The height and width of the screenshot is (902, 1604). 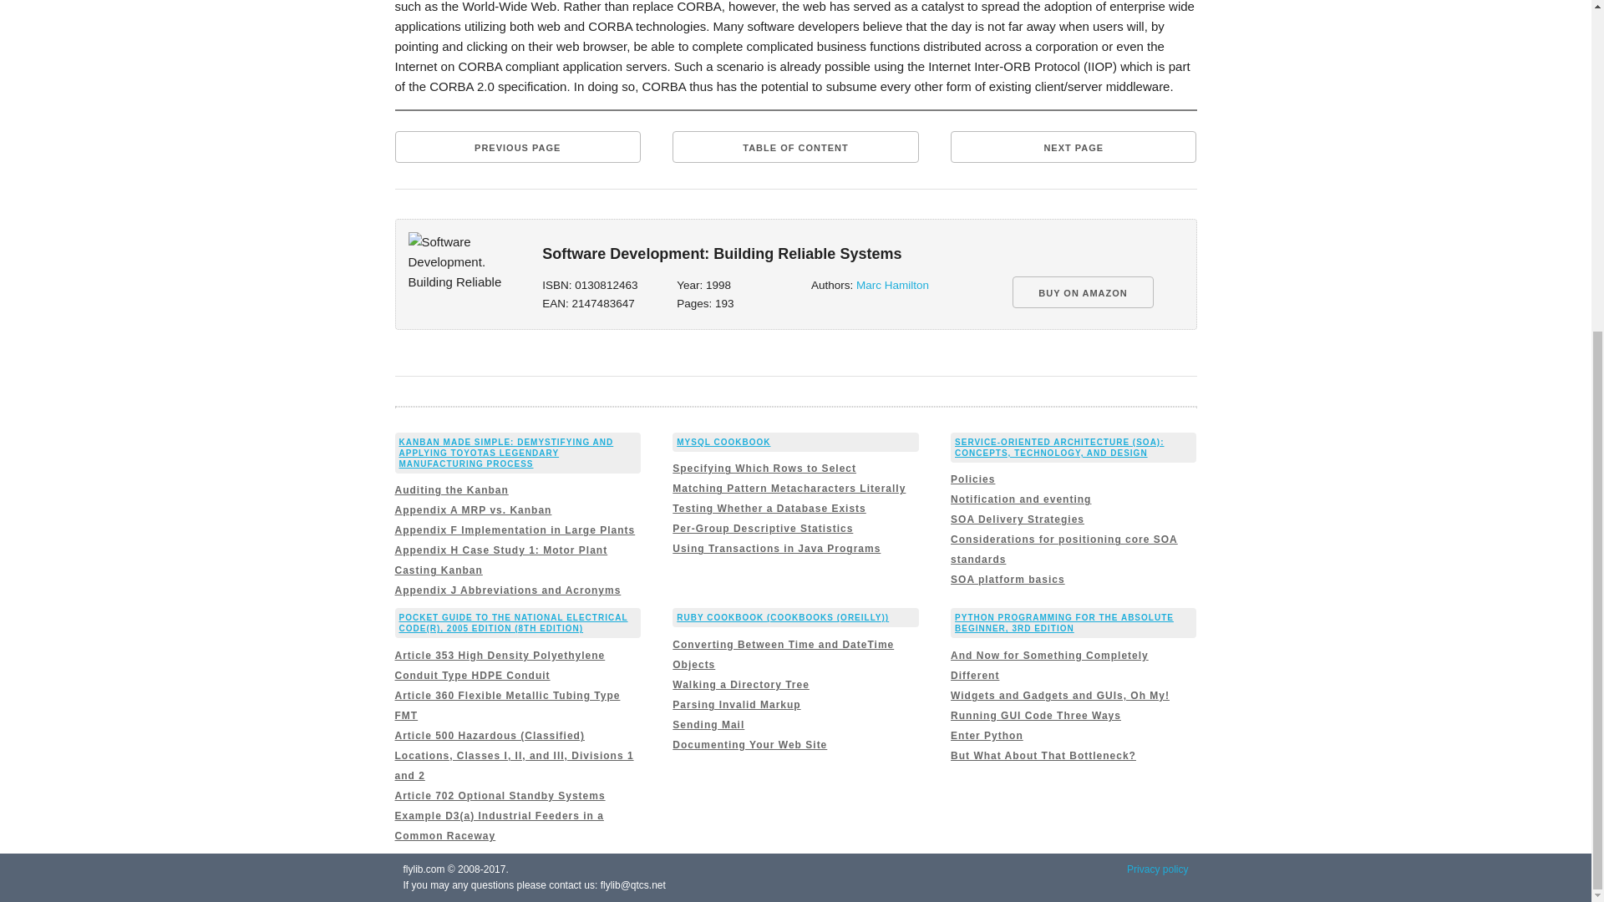 What do you see at coordinates (451, 489) in the screenshot?
I see `Auditing the Kanban` at bounding box center [451, 489].